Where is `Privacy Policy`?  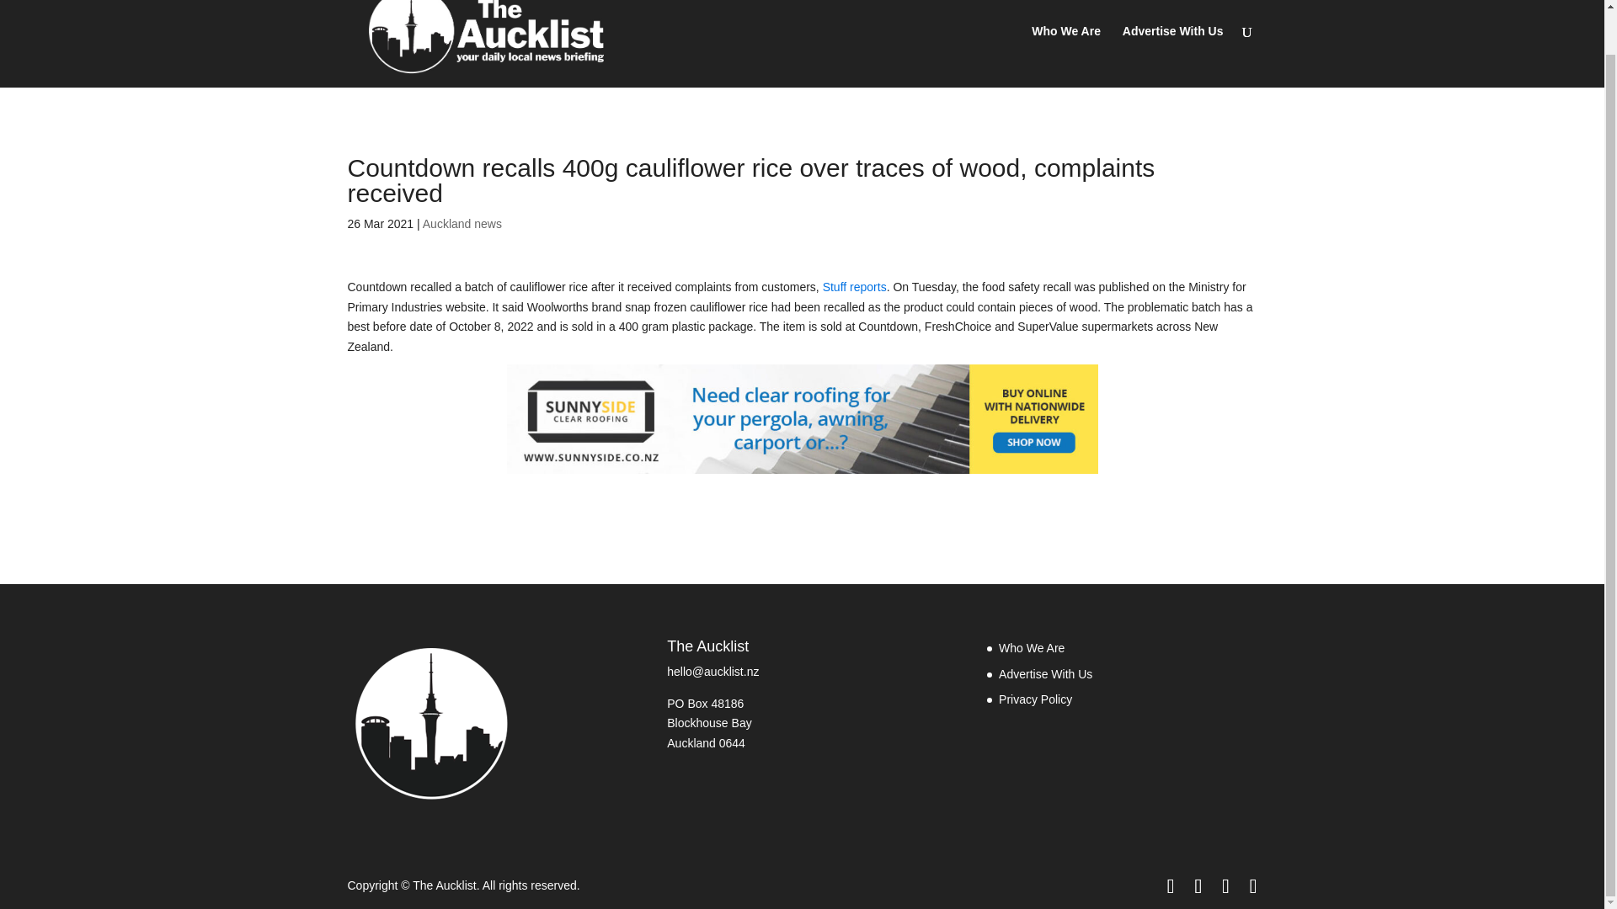 Privacy Policy is located at coordinates (1035, 699).